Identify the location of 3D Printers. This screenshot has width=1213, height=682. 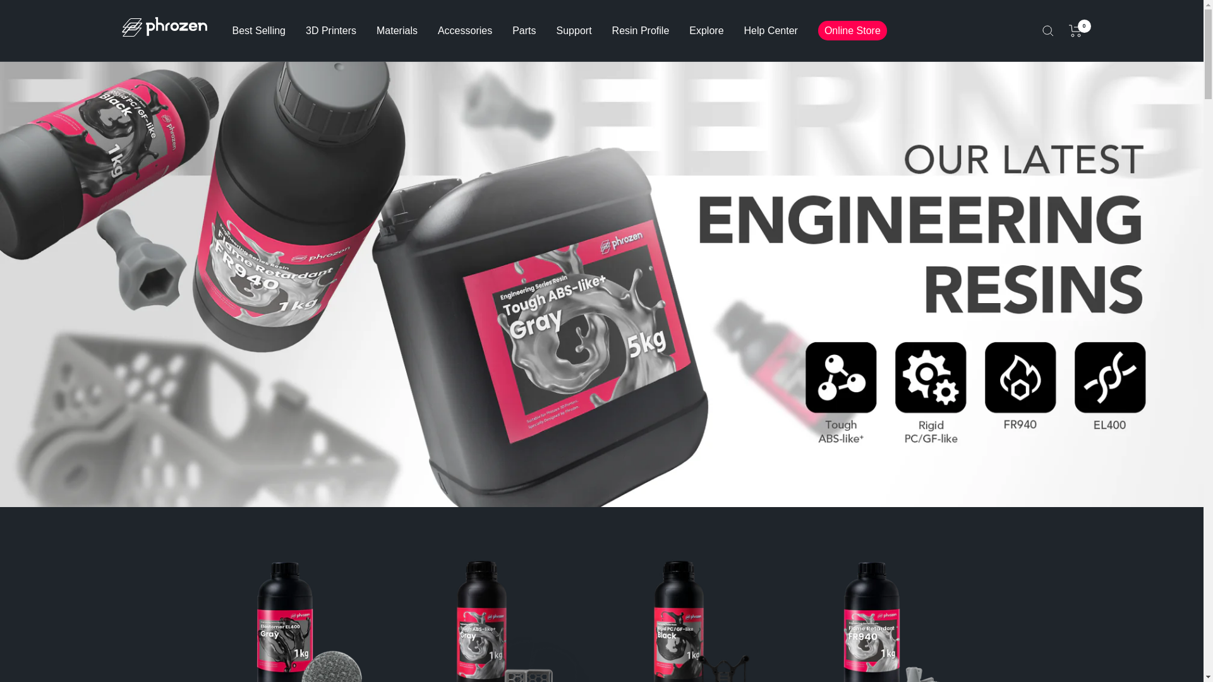
(331, 30).